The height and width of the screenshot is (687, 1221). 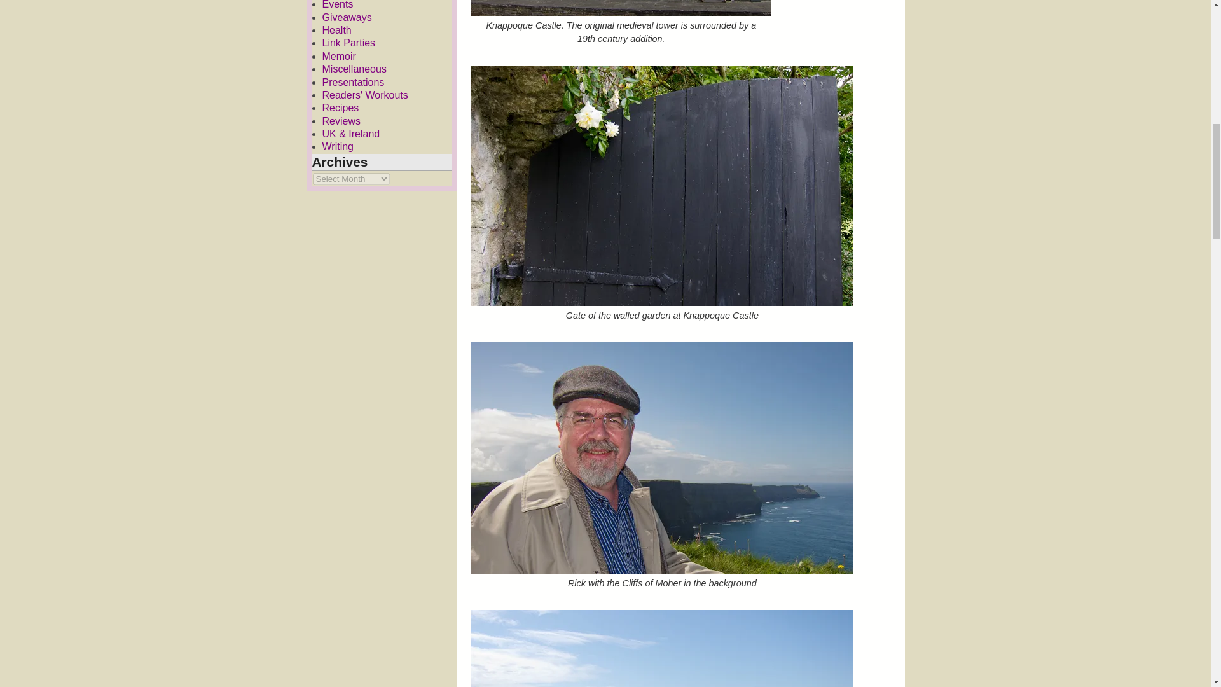 What do you see at coordinates (661, 649) in the screenshot?
I see `The Burren and the Atlantic Ocean` at bounding box center [661, 649].